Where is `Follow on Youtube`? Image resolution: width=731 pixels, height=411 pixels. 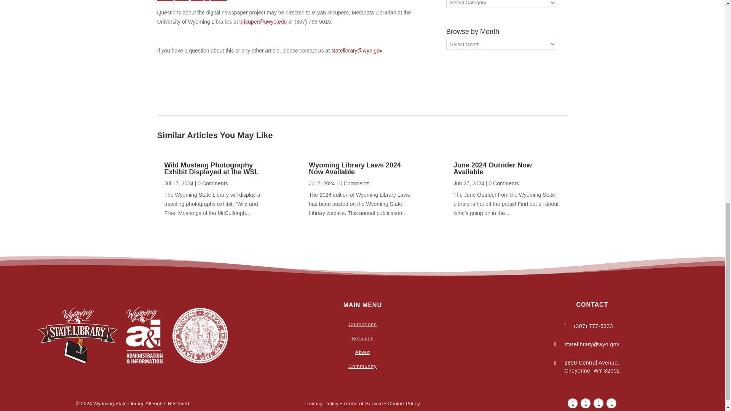
Follow on Youtube is located at coordinates (599, 403).